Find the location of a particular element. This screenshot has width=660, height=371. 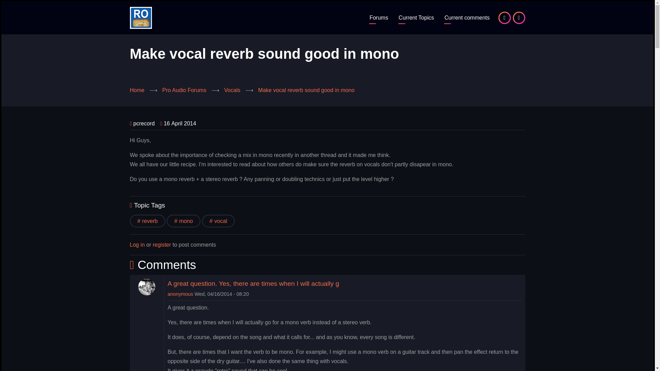

Pro Audio Forums is located at coordinates (379, 18).